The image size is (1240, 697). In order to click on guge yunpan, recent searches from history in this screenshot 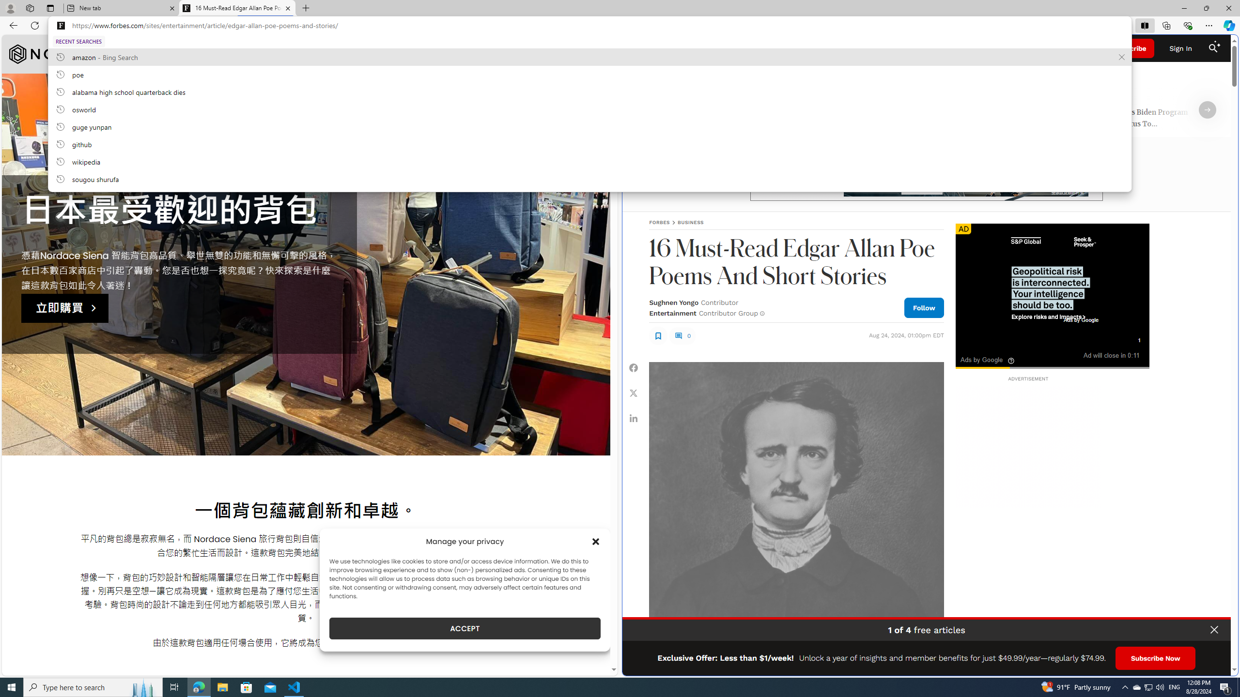, I will do `click(589, 126)`.